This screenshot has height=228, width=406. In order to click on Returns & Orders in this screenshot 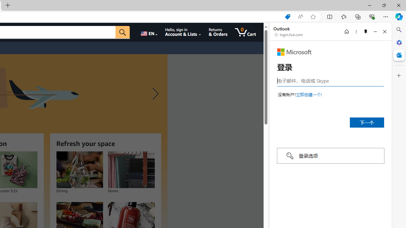, I will do `click(218, 32)`.